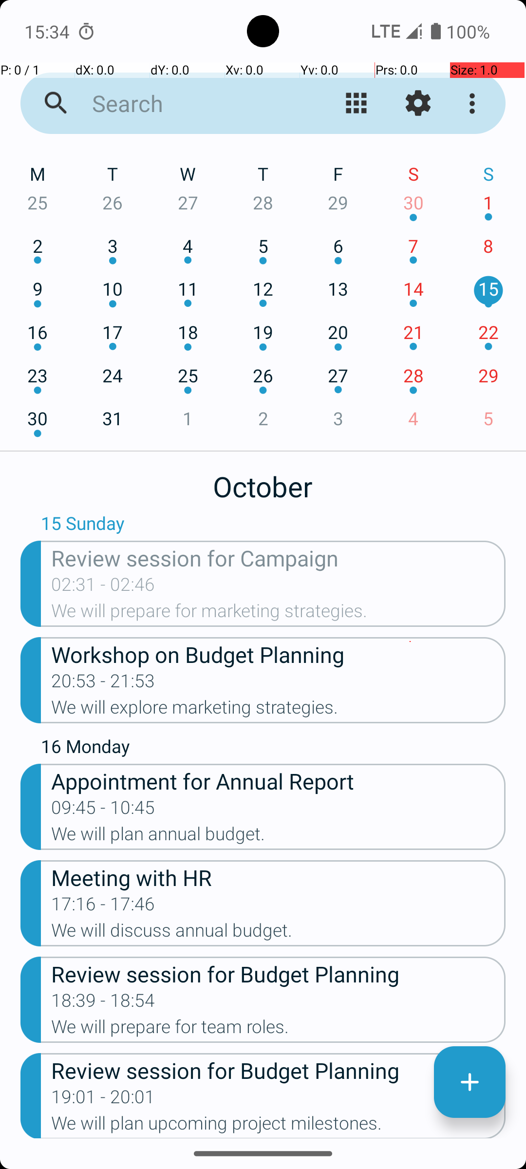 The width and height of the screenshot is (526, 1169). I want to click on 09:45 - 10:45, so click(103, 811).